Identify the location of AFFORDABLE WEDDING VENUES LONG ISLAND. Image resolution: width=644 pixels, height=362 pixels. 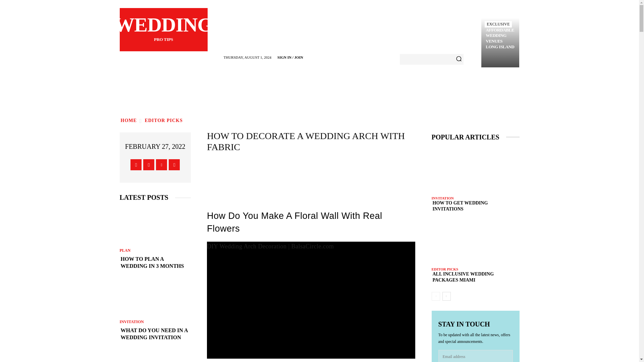
(149, 164).